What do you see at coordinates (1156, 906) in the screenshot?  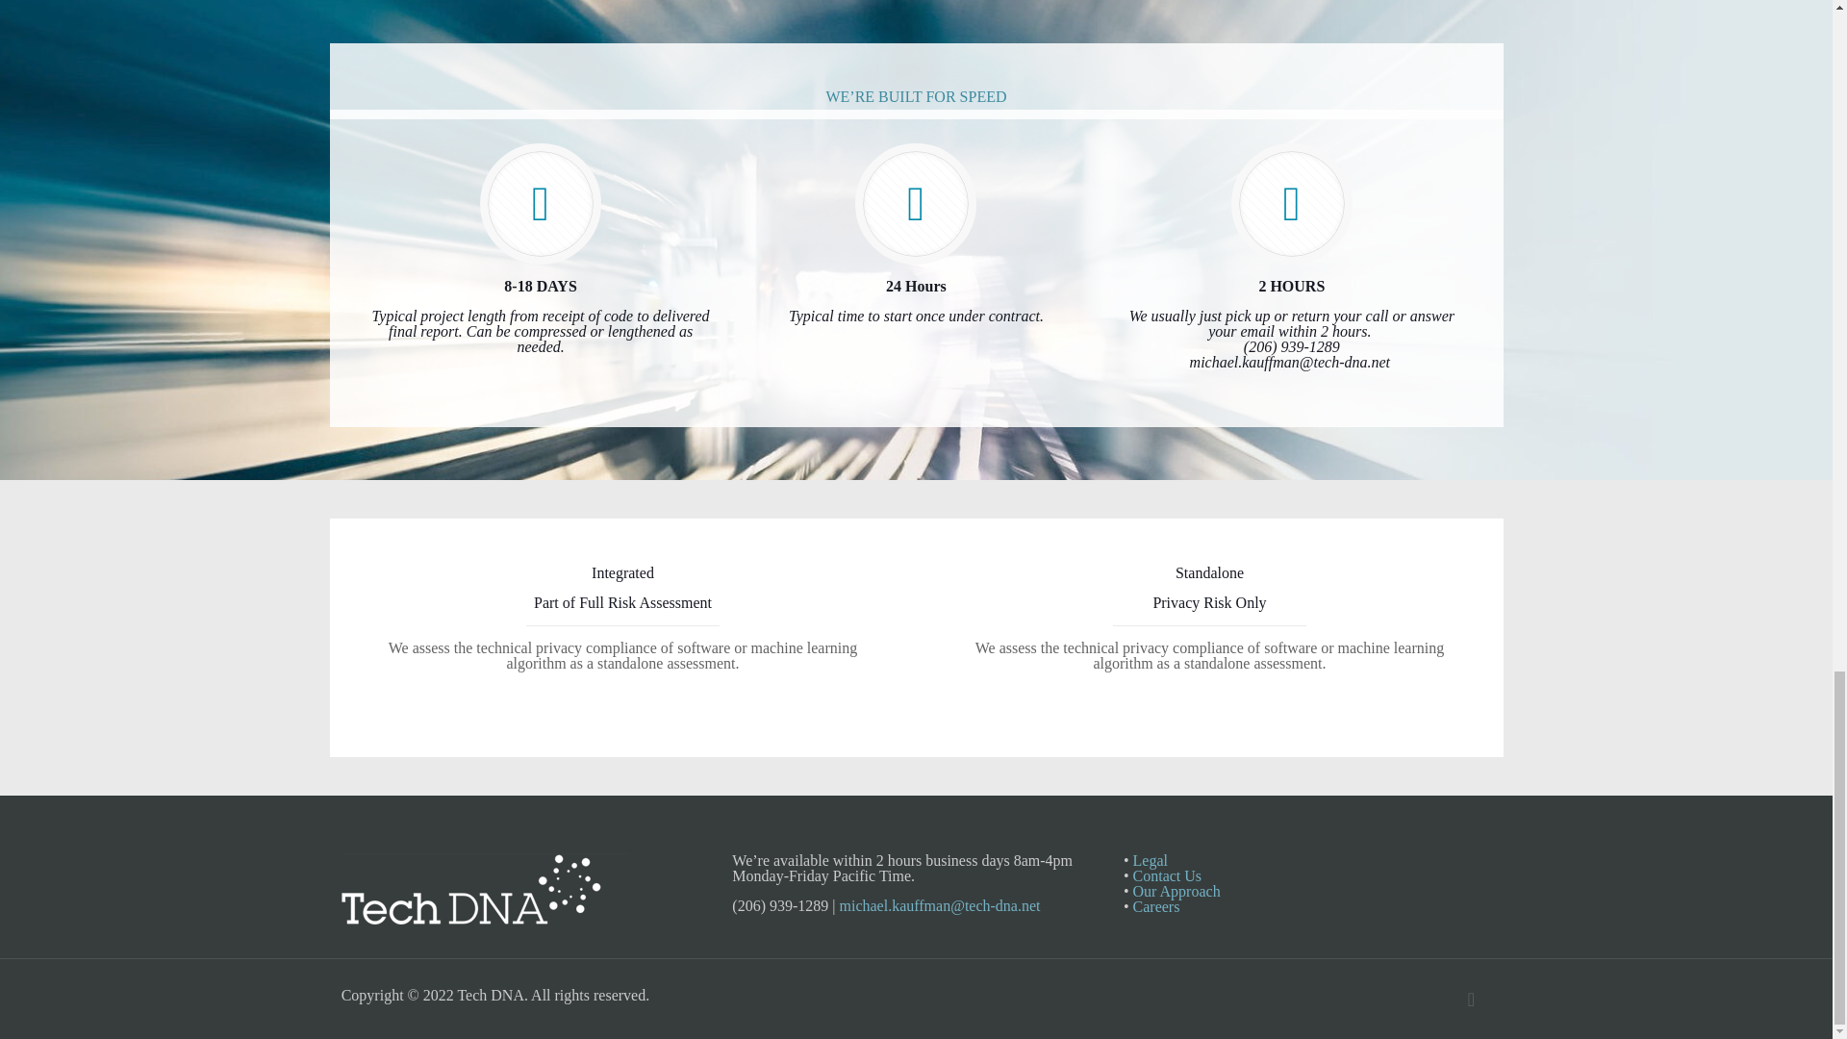 I see `Legal` at bounding box center [1156, 906].